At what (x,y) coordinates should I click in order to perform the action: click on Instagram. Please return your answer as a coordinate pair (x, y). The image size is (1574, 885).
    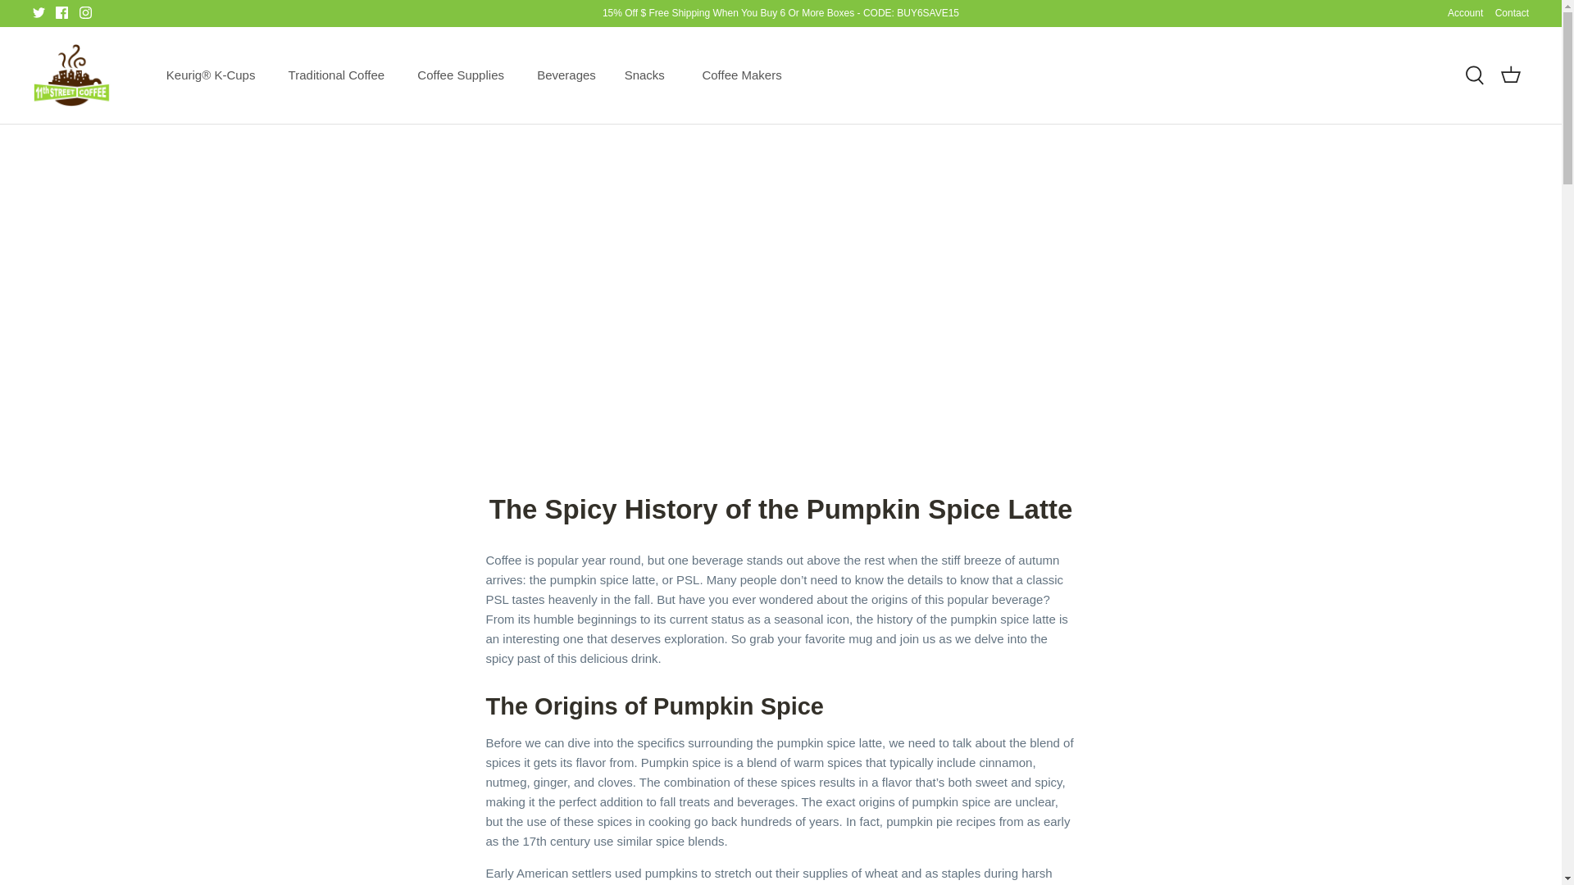
    Looking at the image, I should click on (85, 11).